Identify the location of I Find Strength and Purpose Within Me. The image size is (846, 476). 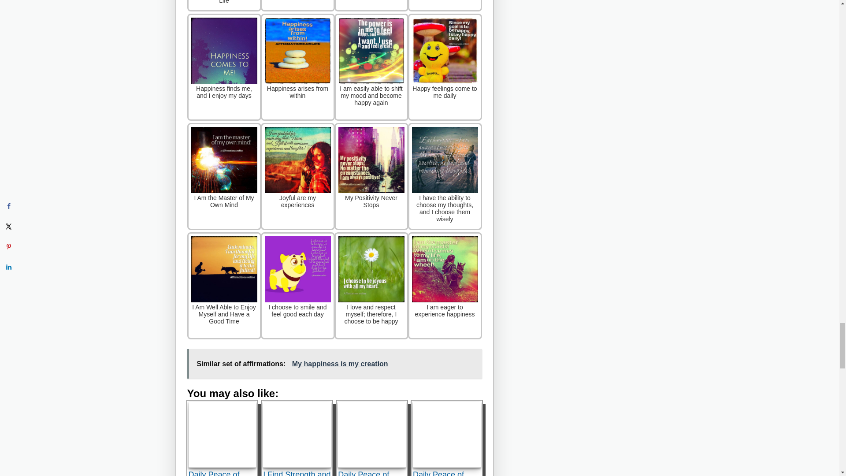
(297, 435).